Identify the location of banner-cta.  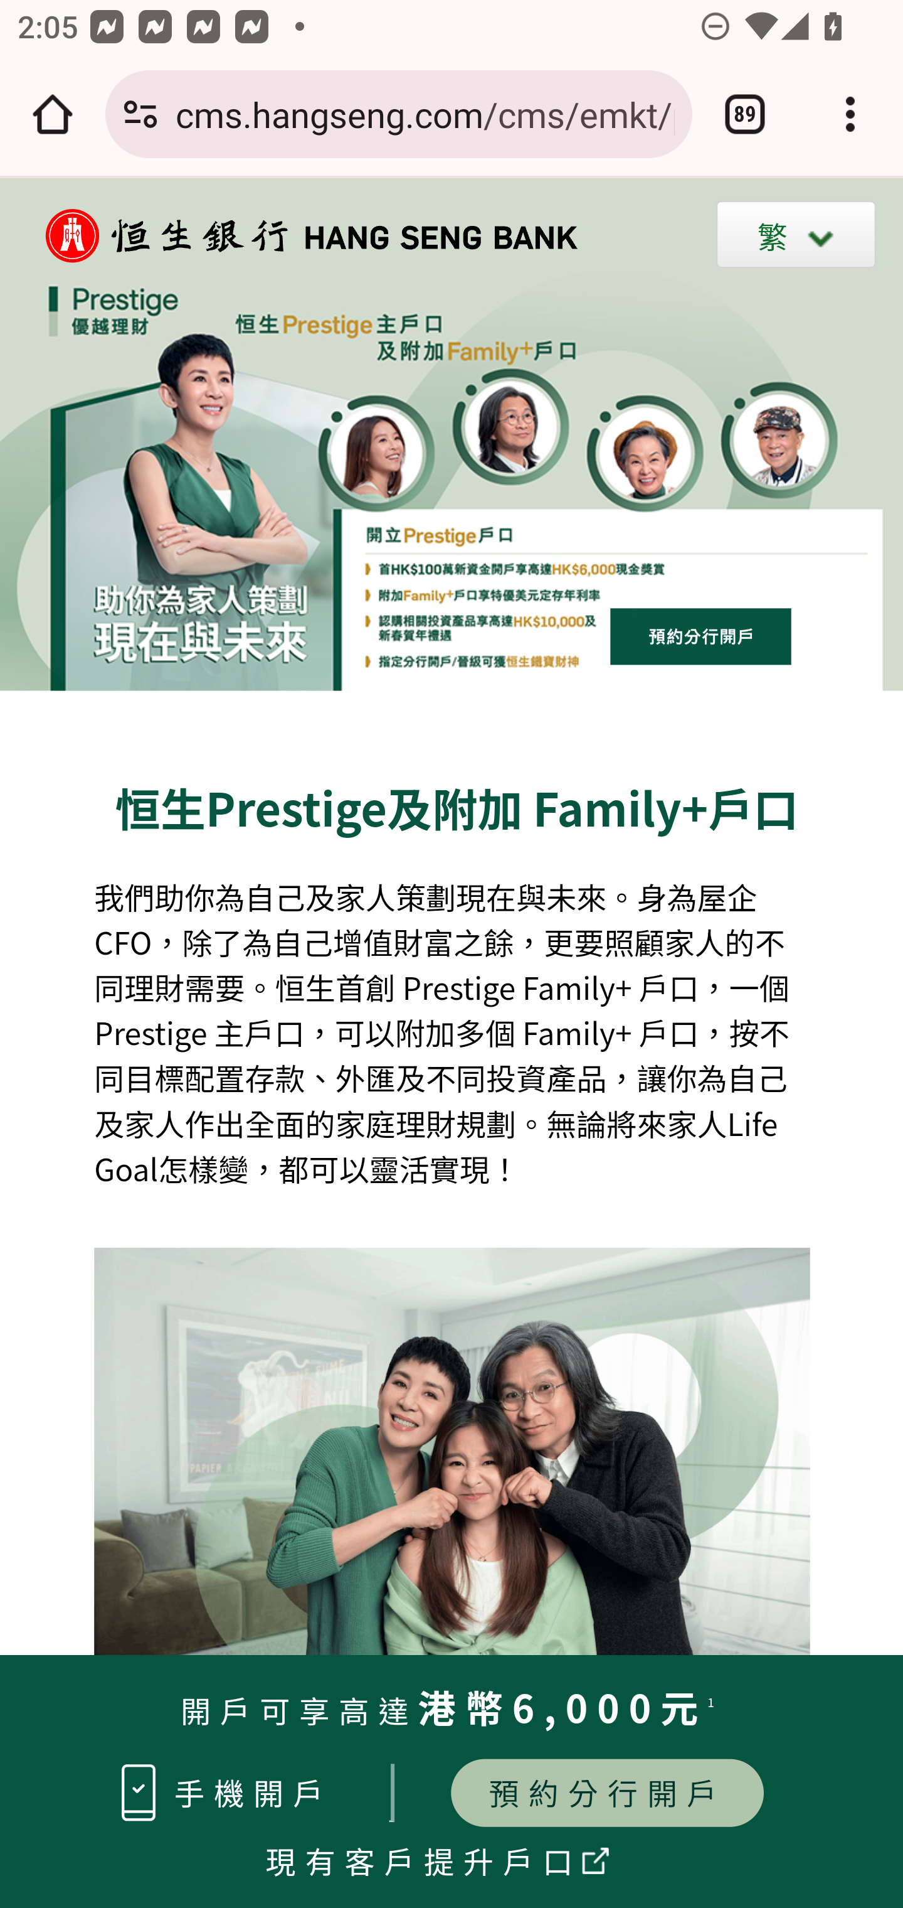
(701, 636).